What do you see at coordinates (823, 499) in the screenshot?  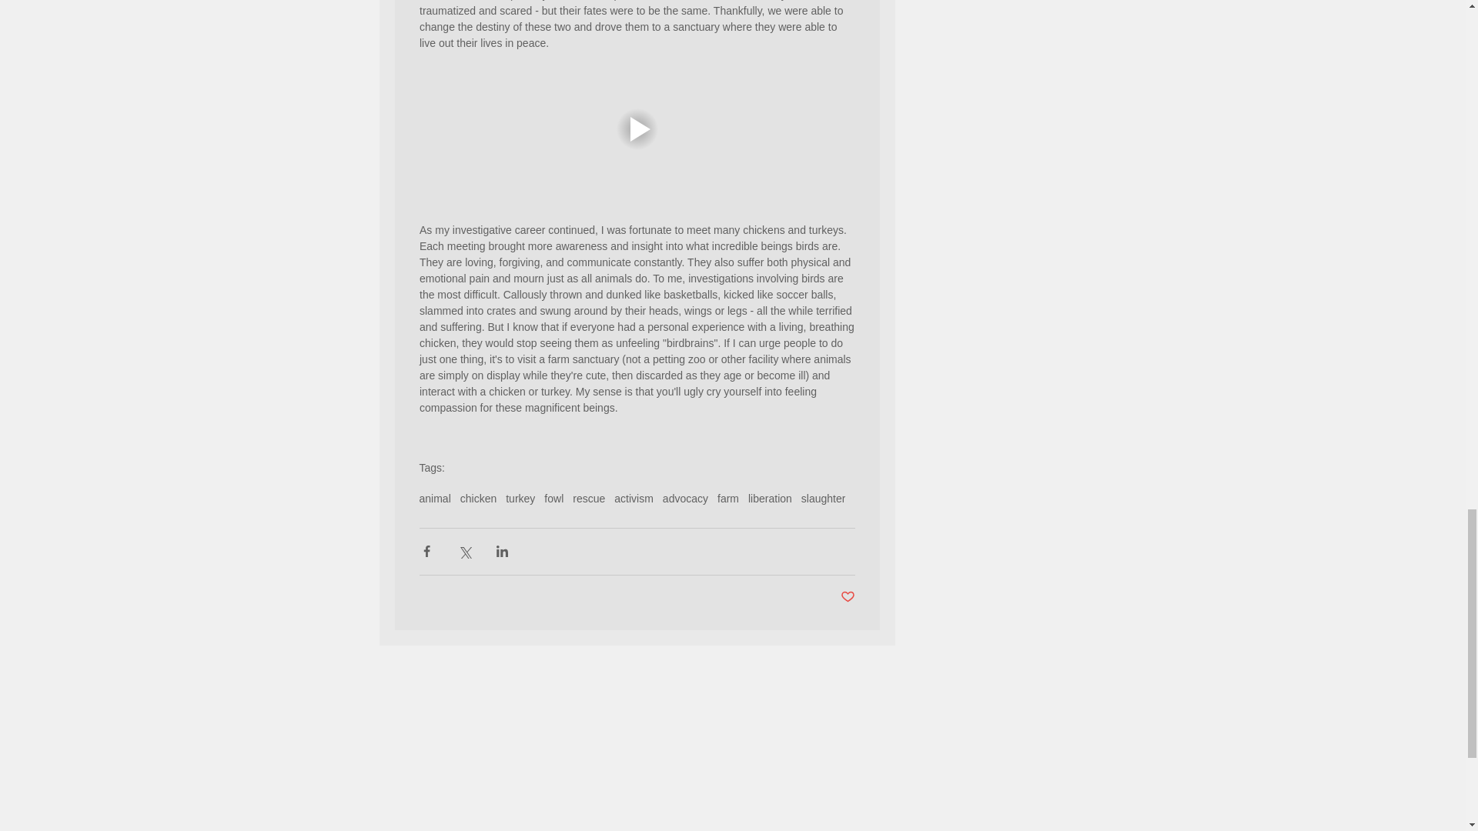 I see `slaughter` at bounding box center [823, 499].